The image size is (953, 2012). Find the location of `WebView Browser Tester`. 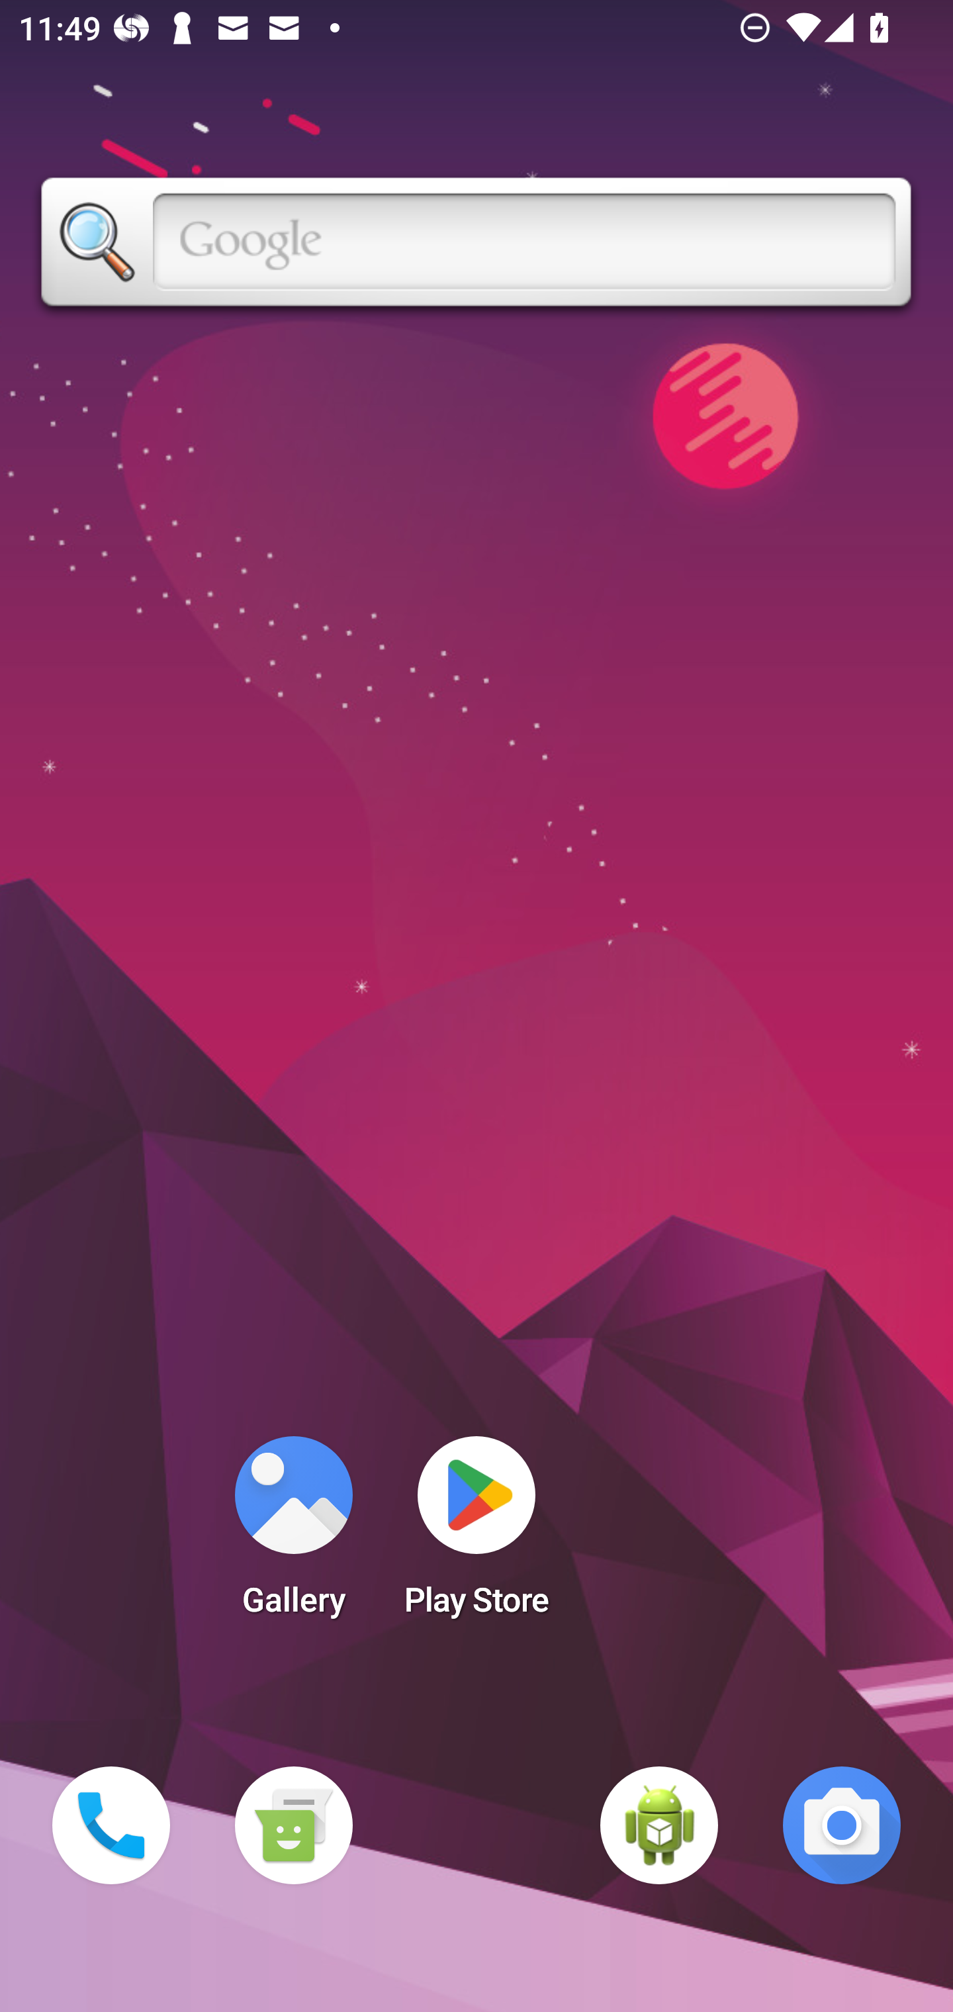

WebView Browser Tester is located at coordinates (659, 1825).